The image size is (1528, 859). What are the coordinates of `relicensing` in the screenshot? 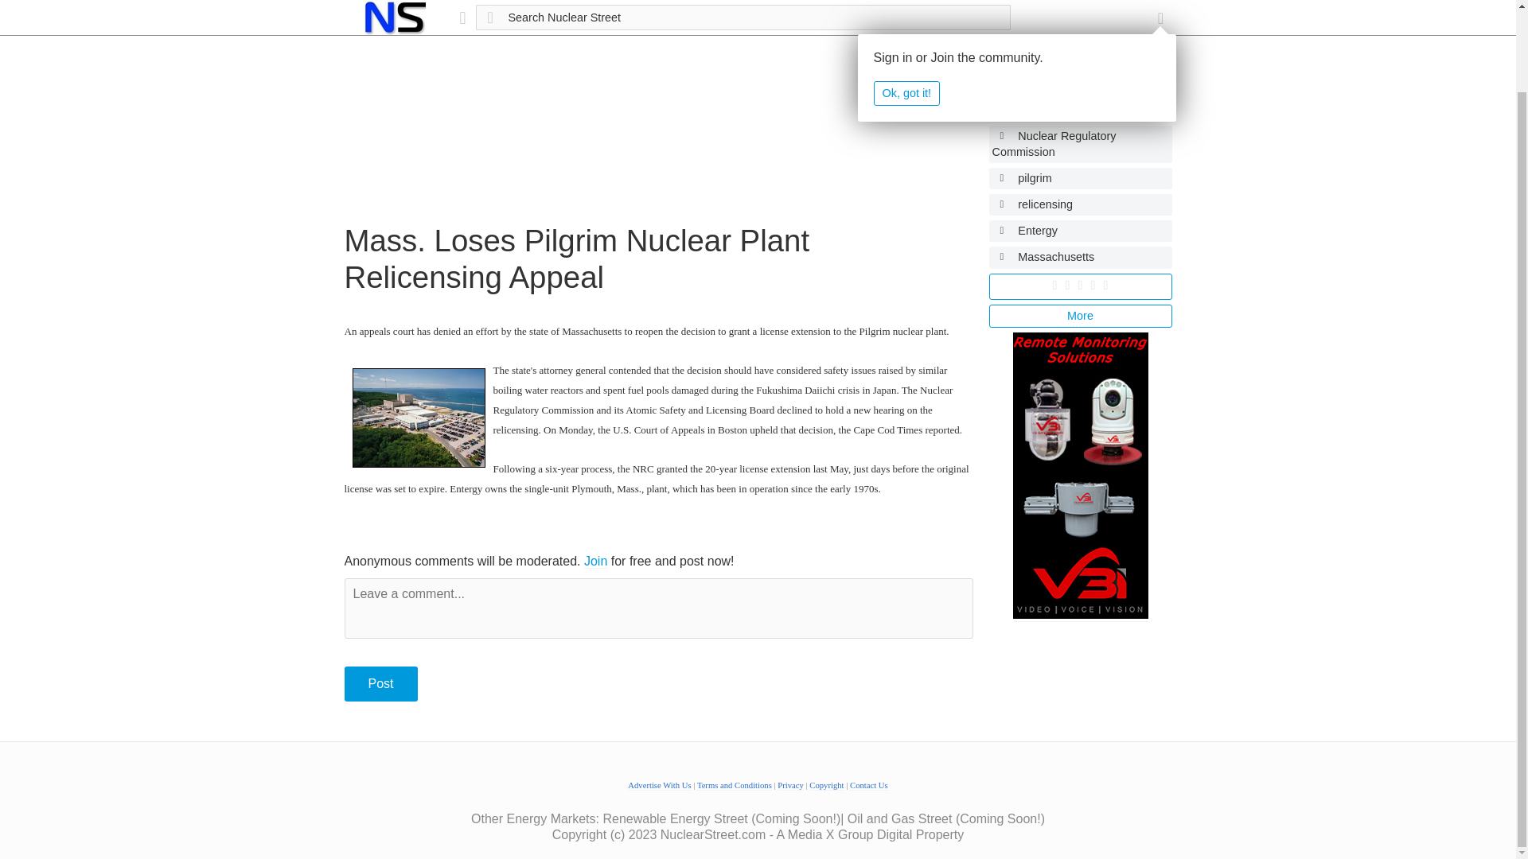 It's located at (1080, 205).